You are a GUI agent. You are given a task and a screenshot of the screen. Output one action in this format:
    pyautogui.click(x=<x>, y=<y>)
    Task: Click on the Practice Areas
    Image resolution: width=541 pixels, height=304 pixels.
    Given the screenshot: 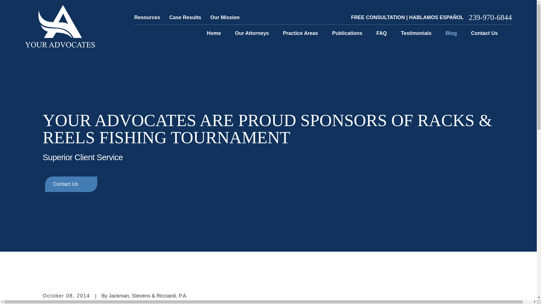 What is the action you would take?
    pyautogui.click(x=300, y=33)
    